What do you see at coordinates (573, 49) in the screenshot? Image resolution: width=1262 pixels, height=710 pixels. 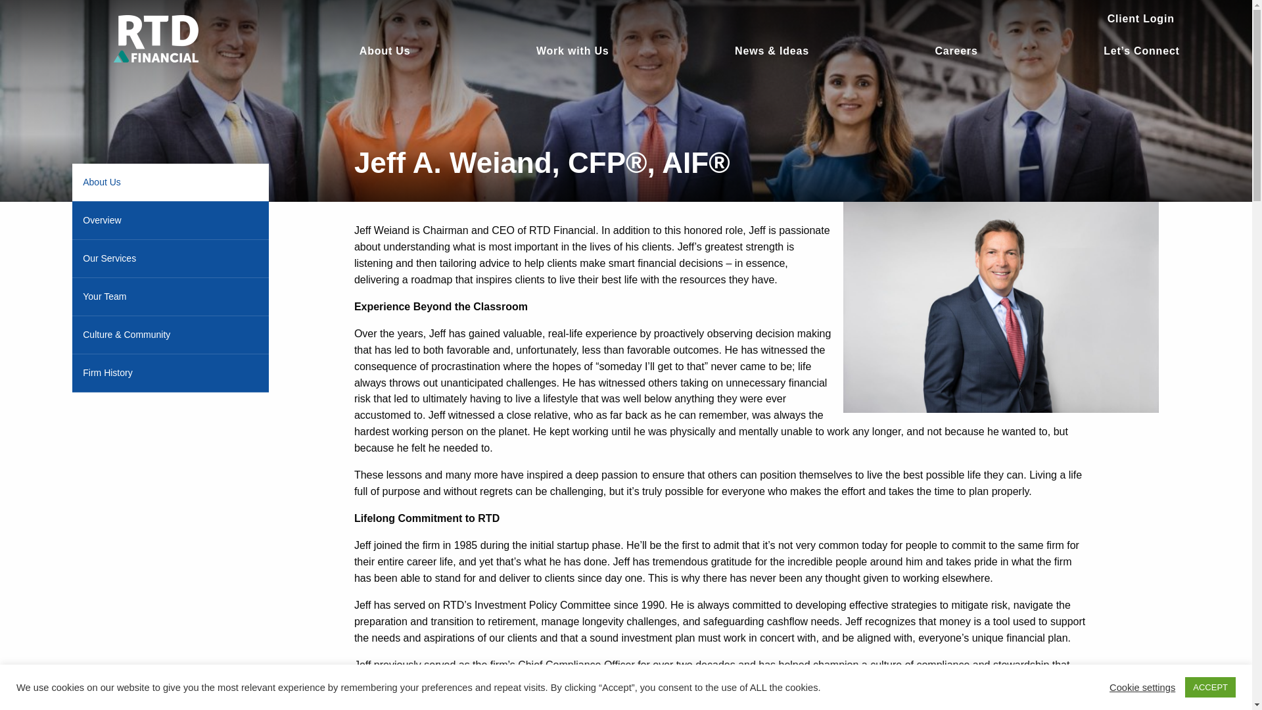 I see `Work with Us` at bounding box center [573, 49].